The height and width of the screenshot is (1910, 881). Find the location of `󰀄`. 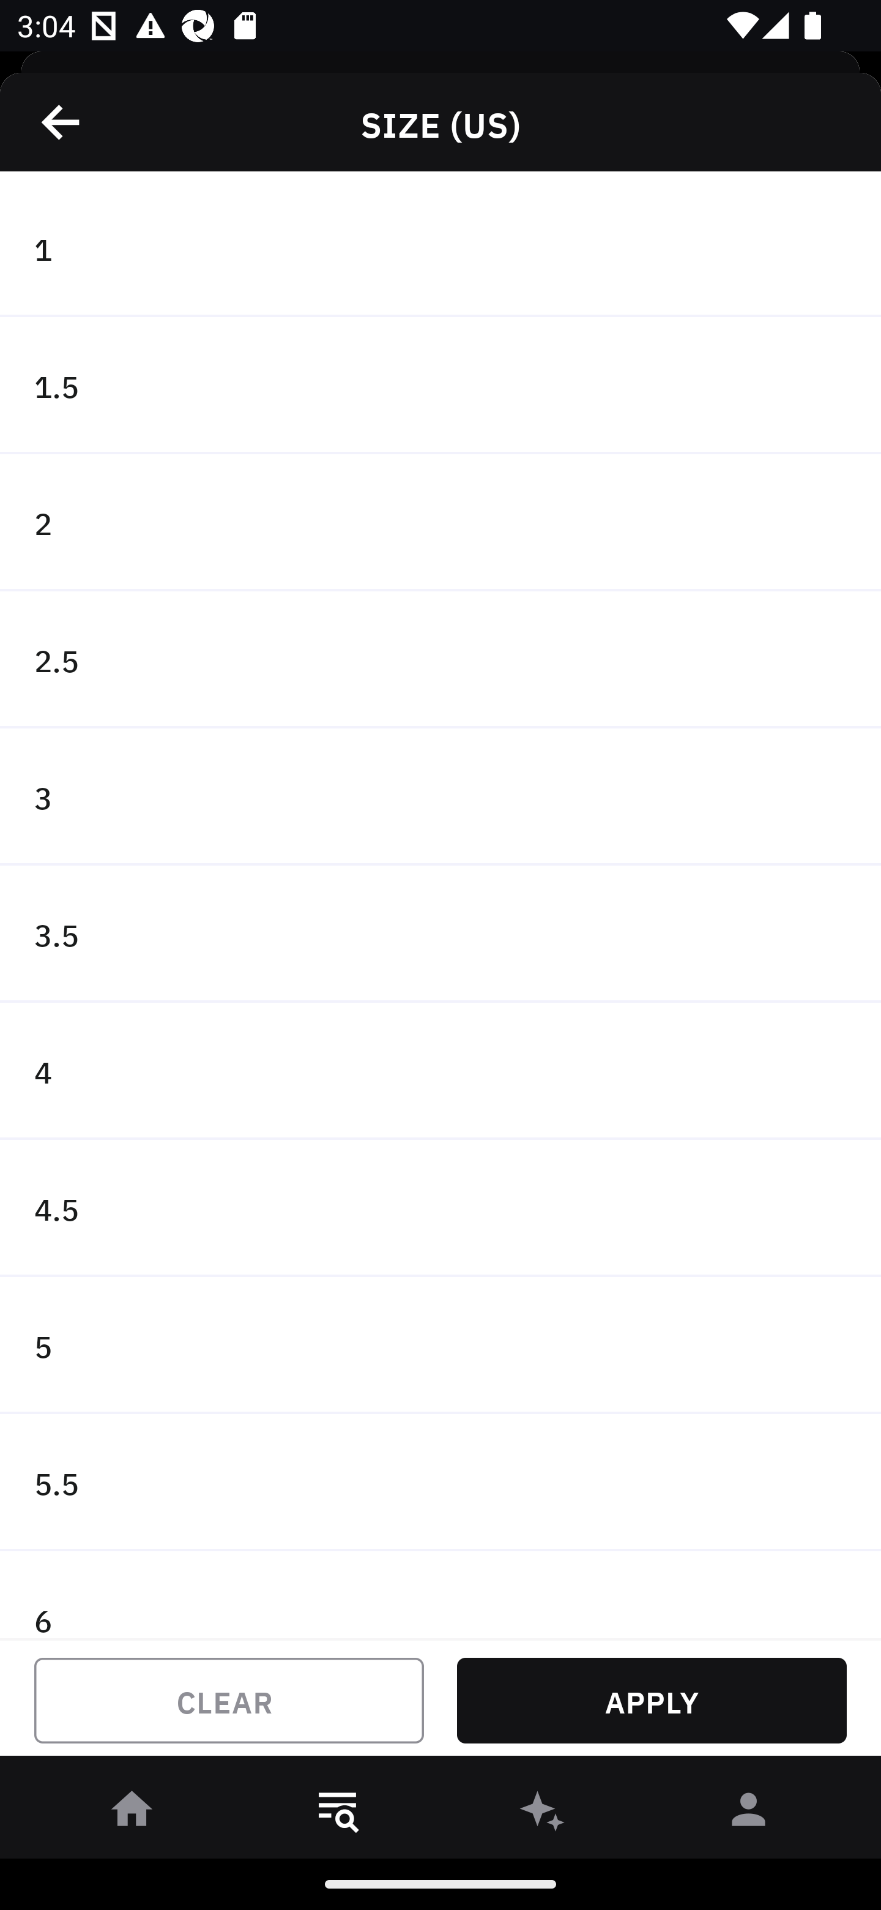

󰀄 is located at coordinates (749, 1813).